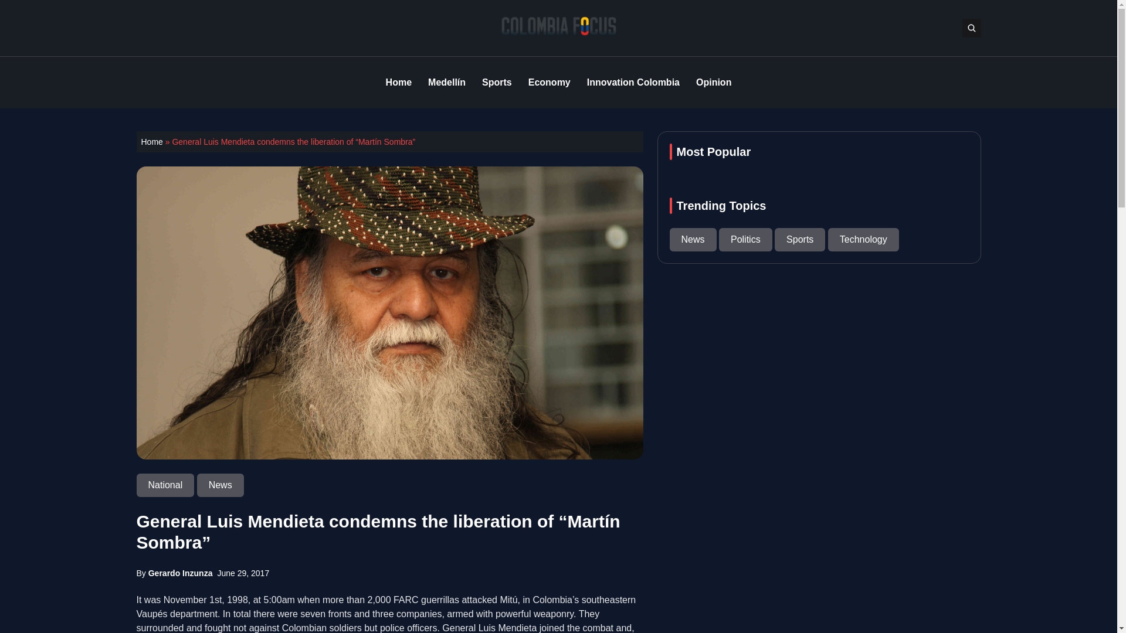 The width and height of the screenshot is (1126, 633). What do you see at coordinates (497, 82) in the screenshot?
I see `Sports` at bounding box center [497, 82].